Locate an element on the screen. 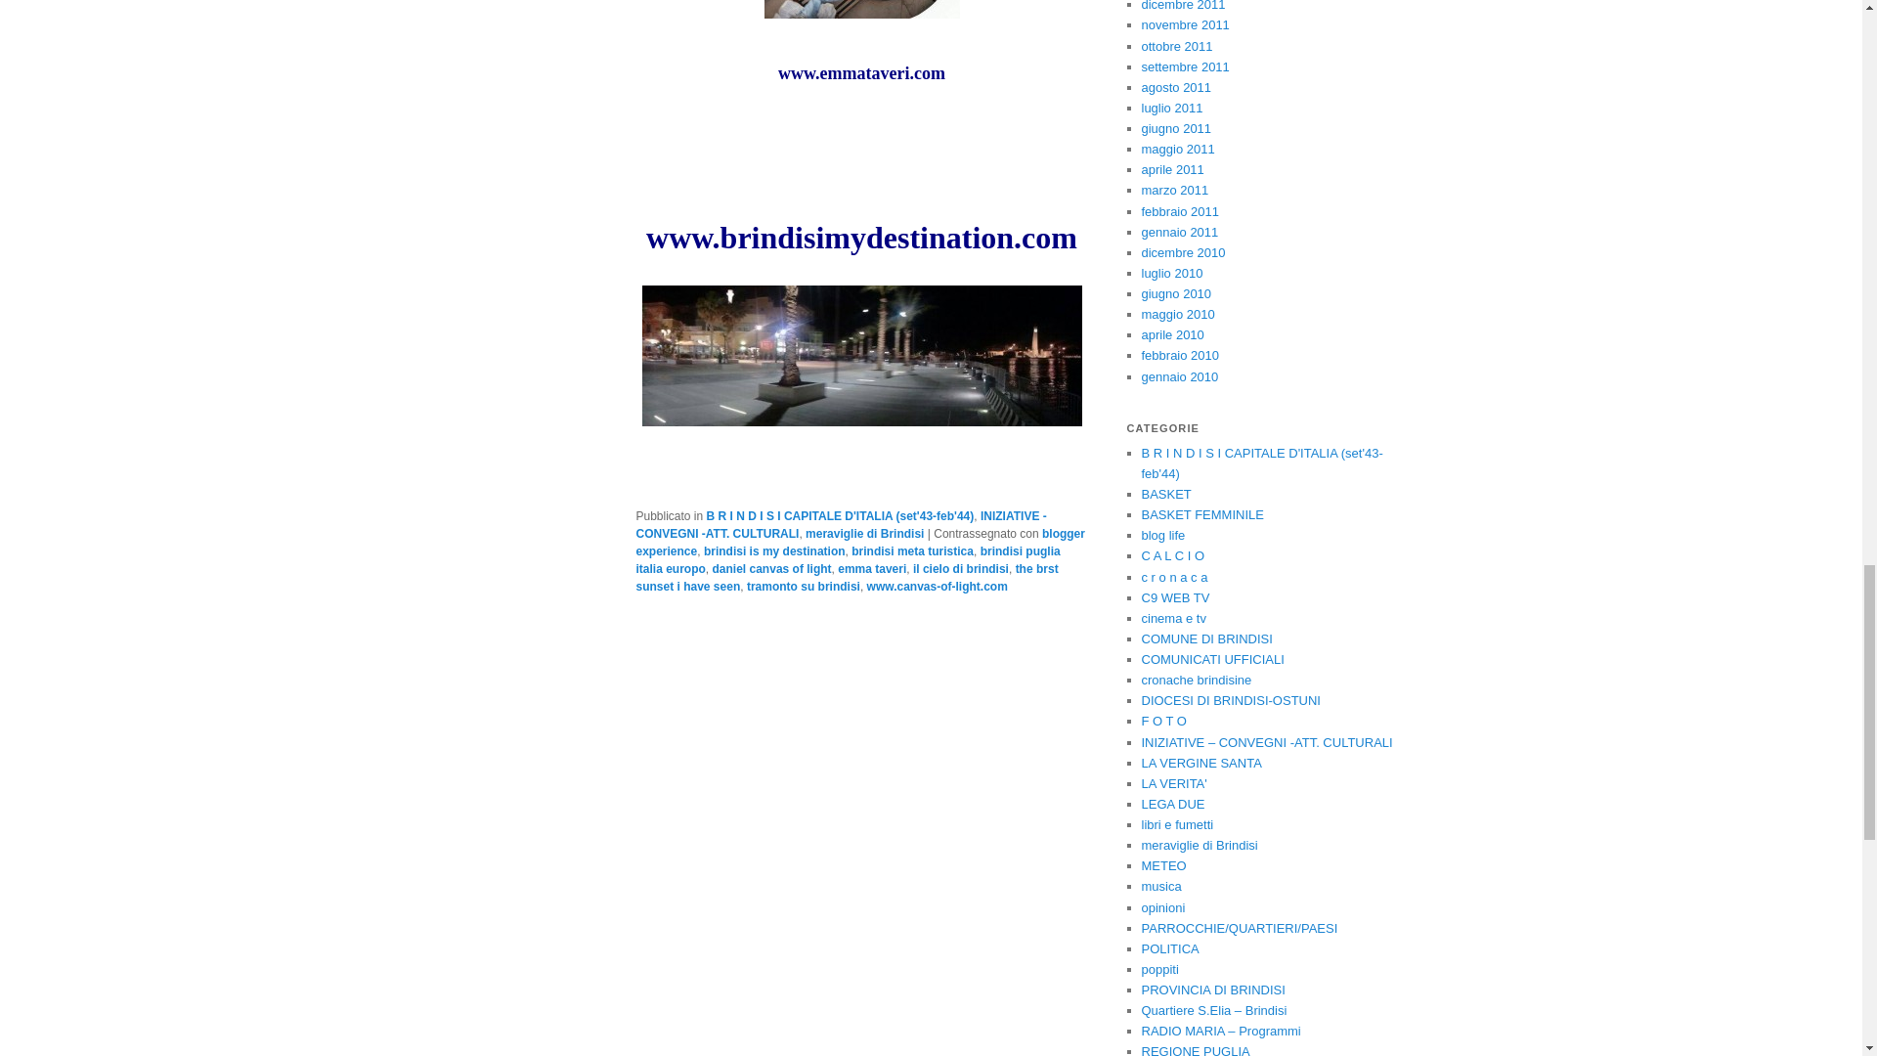  brindisi puglia italia europo is located at coordinates (848, 559).